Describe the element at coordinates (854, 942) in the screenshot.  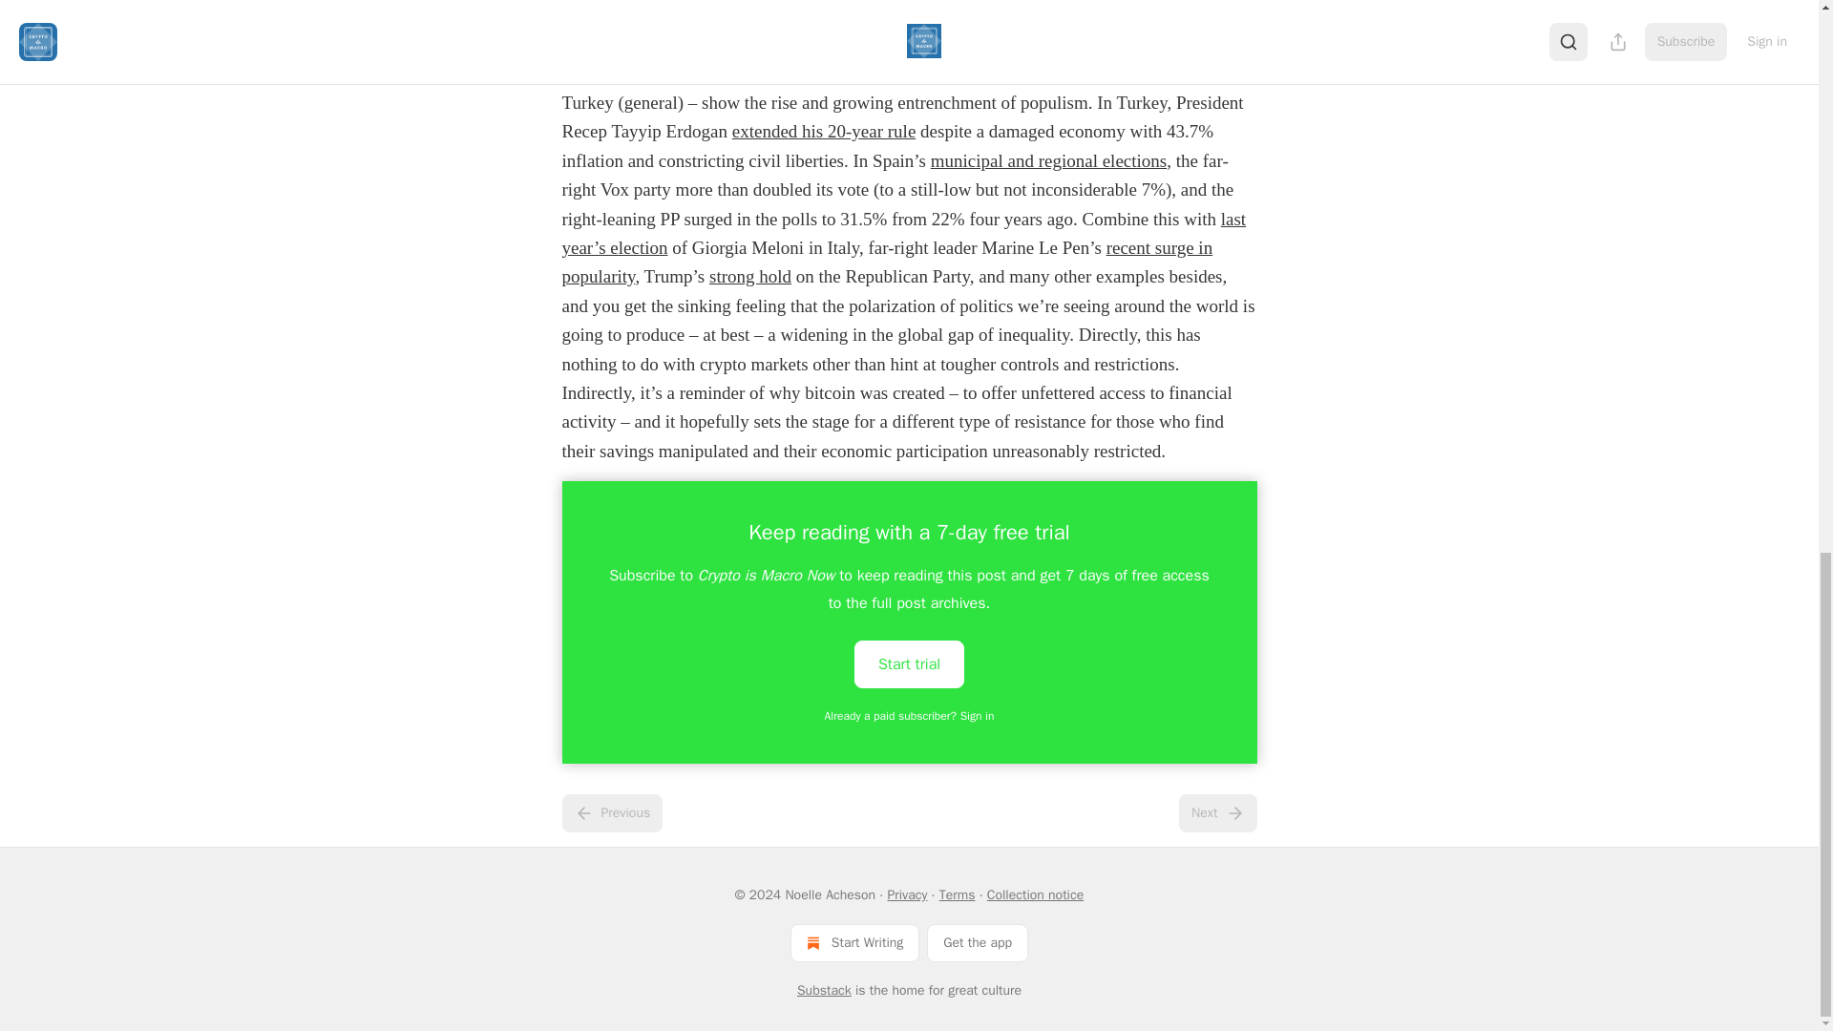
I see `Start Writing` at that location.